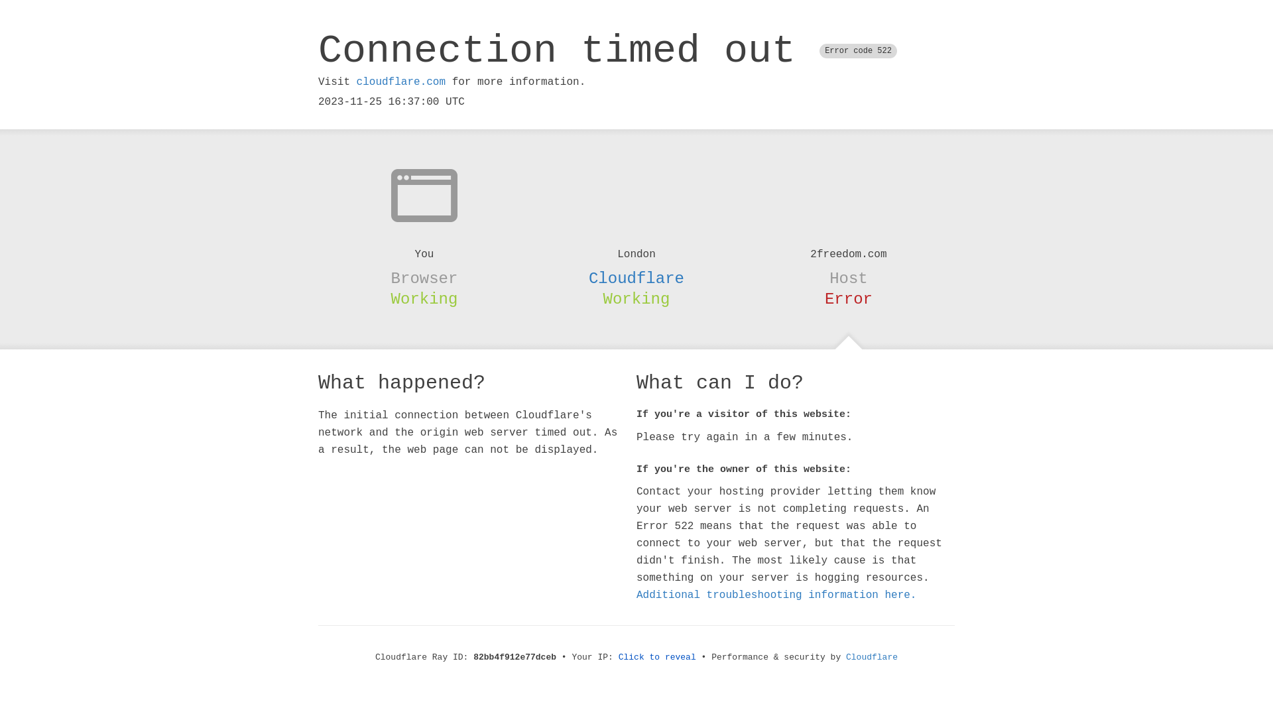 Image resolution: width=1273 pixels, height=716 pixels. What do you see at coordinates (776, 595) in the screenshot?
I see `Additional troubleshooting information here.` at bounding box center [776, 595].